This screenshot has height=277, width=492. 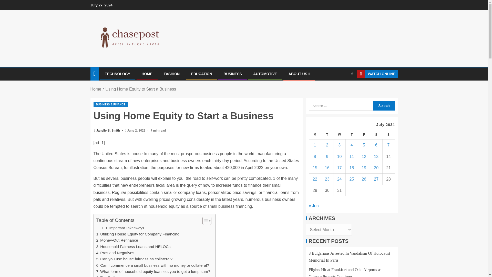 I want to click on Can I commence a small business with no money or collateral?, so click(x=153, y=265).